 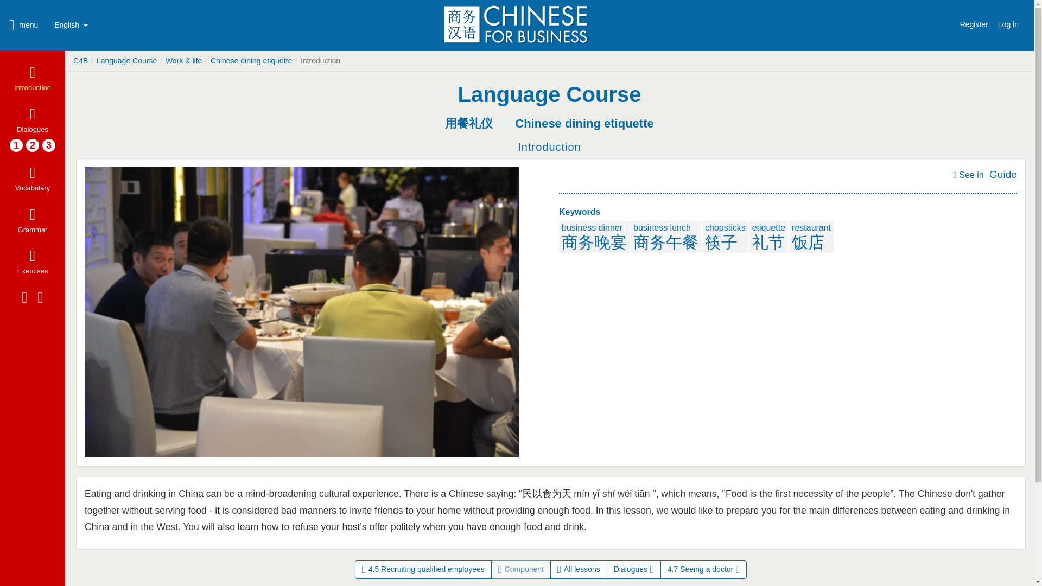 What do you see at coordinates (423, 570) in the screenshot?
I see `4.5 Recruiting qualified employees` at bounding box center [423, 570].